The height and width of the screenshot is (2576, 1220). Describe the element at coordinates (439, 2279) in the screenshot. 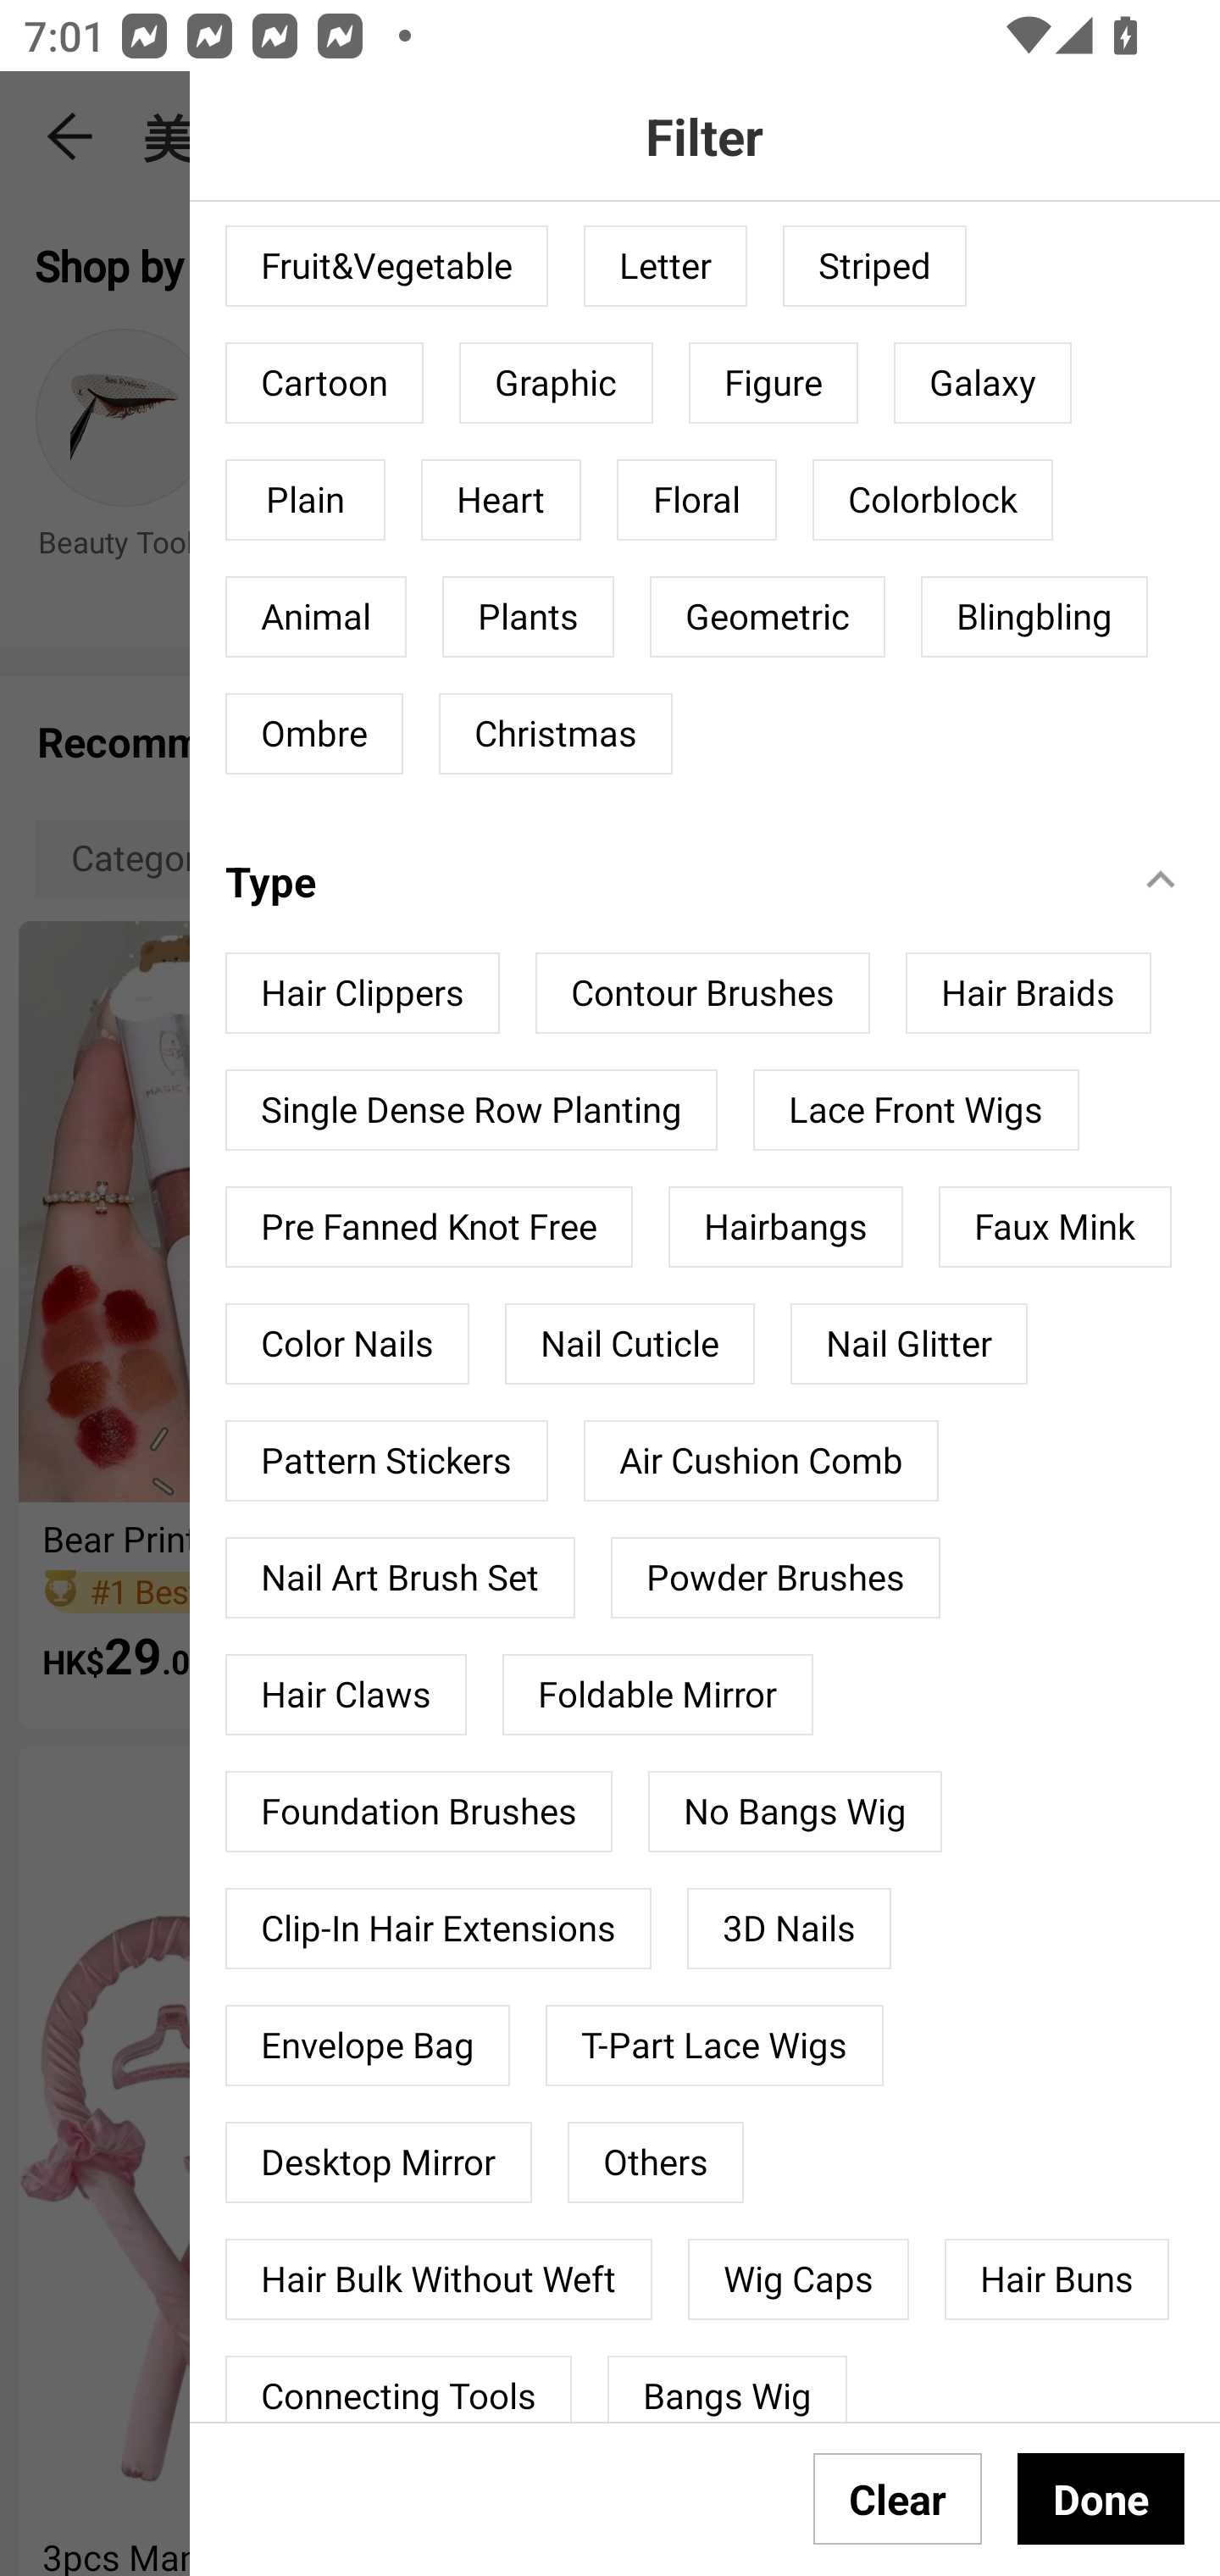

I see `Hair Bulk Without Weft` at that location.